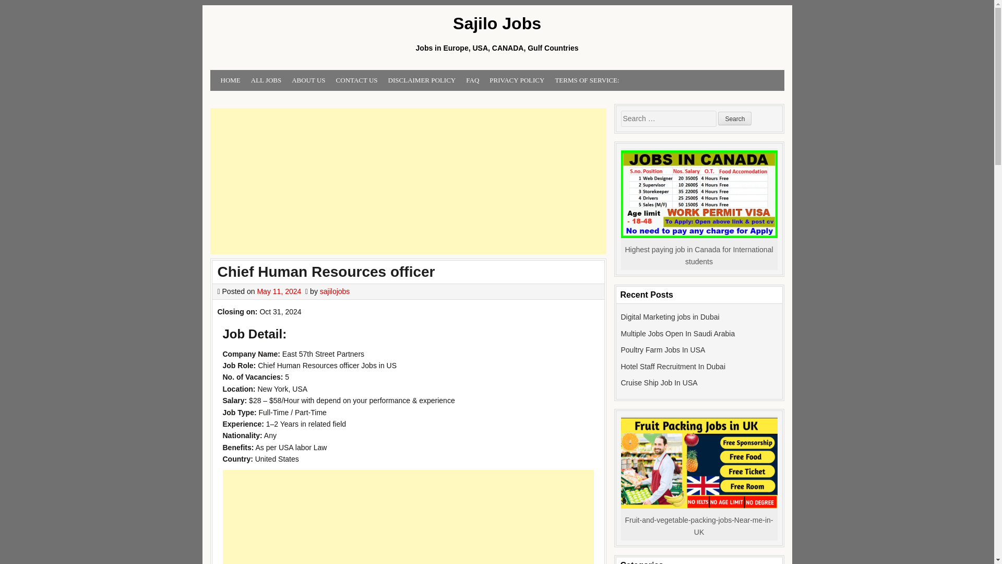 This screenshot has width=1002, height=564. Describe the element at coordinates (472, 80) in the screenshot. I see `FAQ` at that location.